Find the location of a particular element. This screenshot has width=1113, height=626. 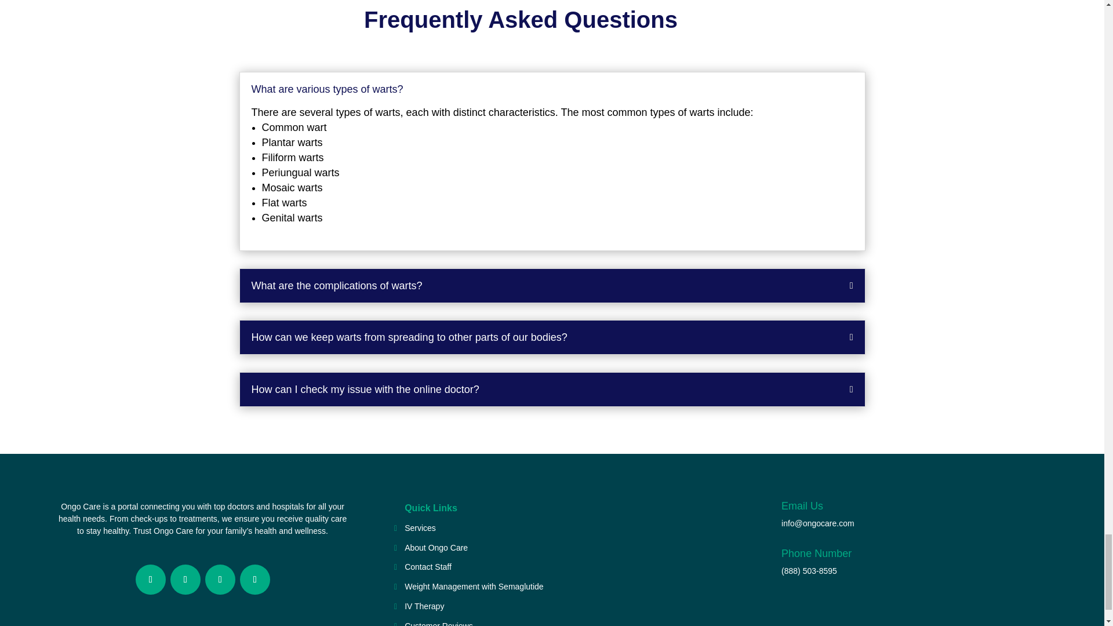

Follow on Instagram is located at coordinates (151, 580).